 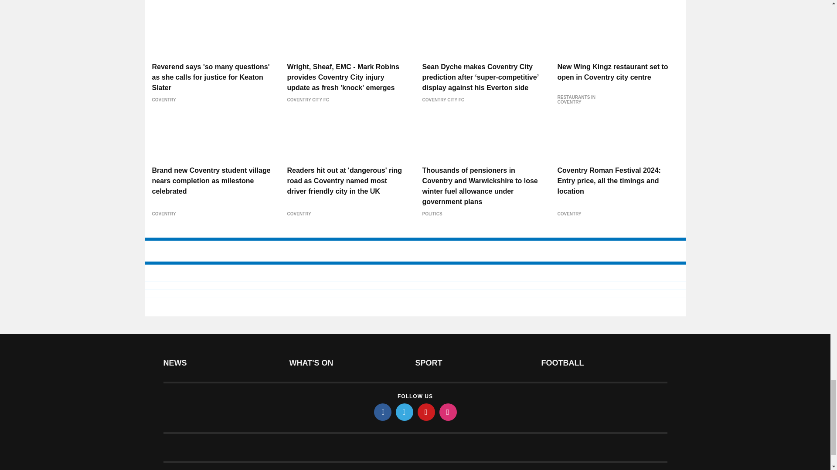 I want to click on facebook, so click(x=383, y=359).